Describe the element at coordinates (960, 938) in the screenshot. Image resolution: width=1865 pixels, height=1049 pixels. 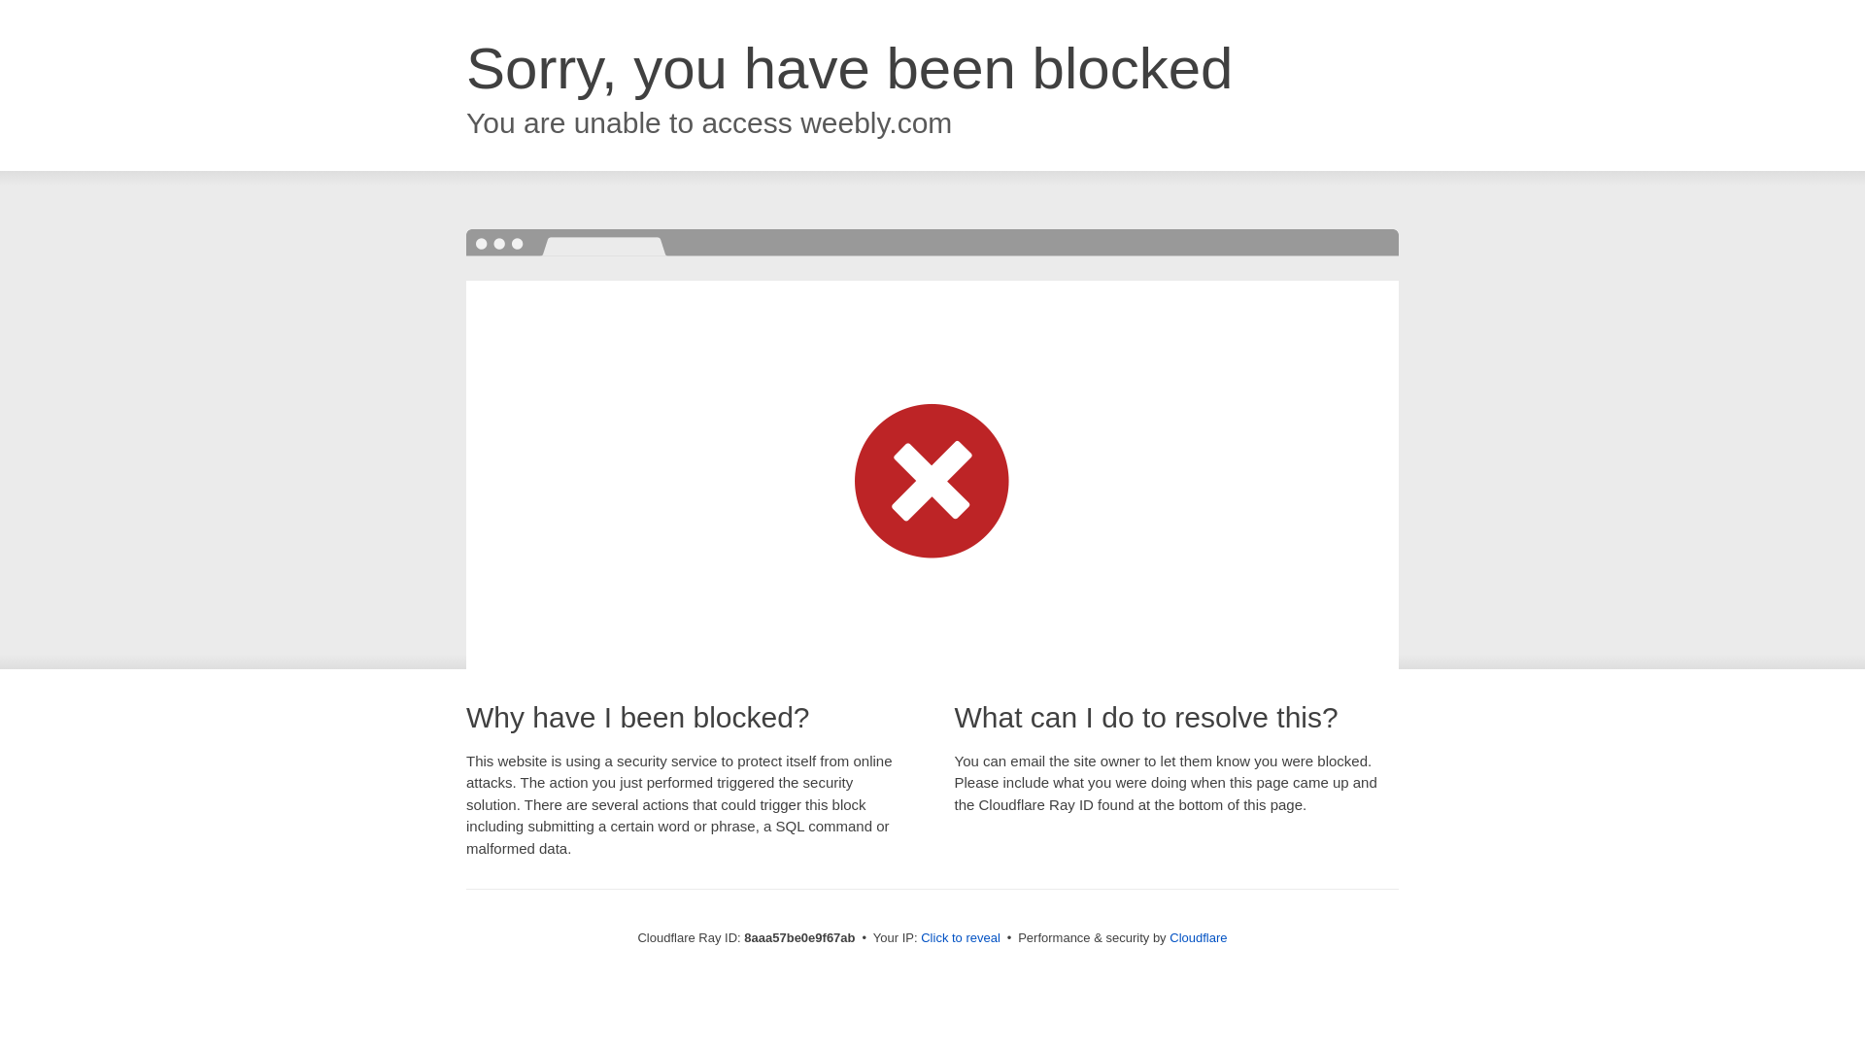
I see `Click to reveal` at that location.